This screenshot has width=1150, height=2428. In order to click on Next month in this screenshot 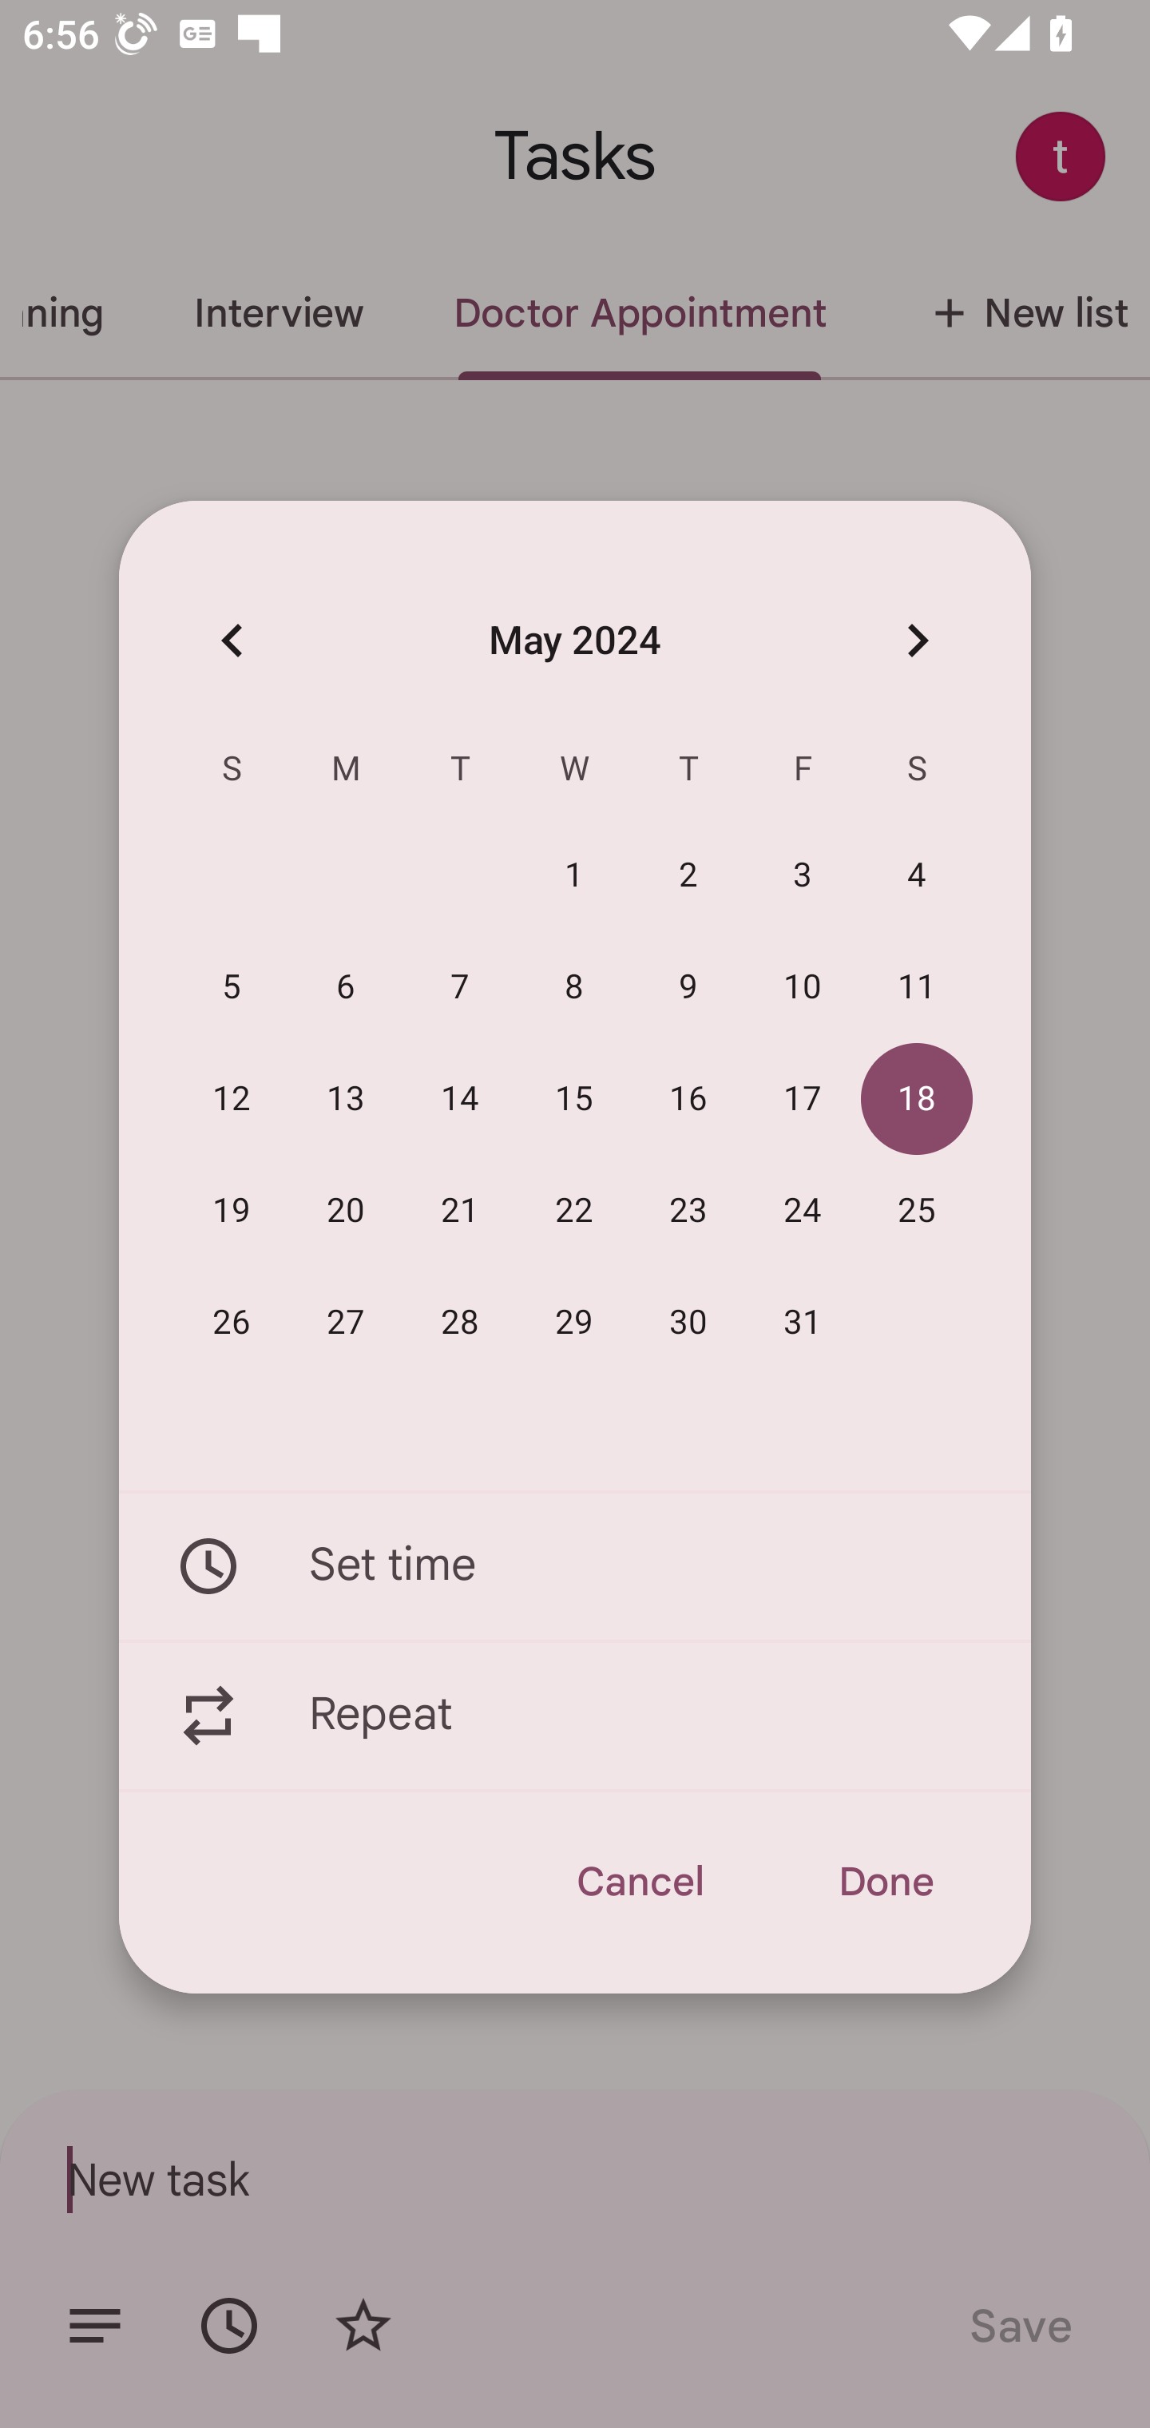, I will do `click(917, 639)`.